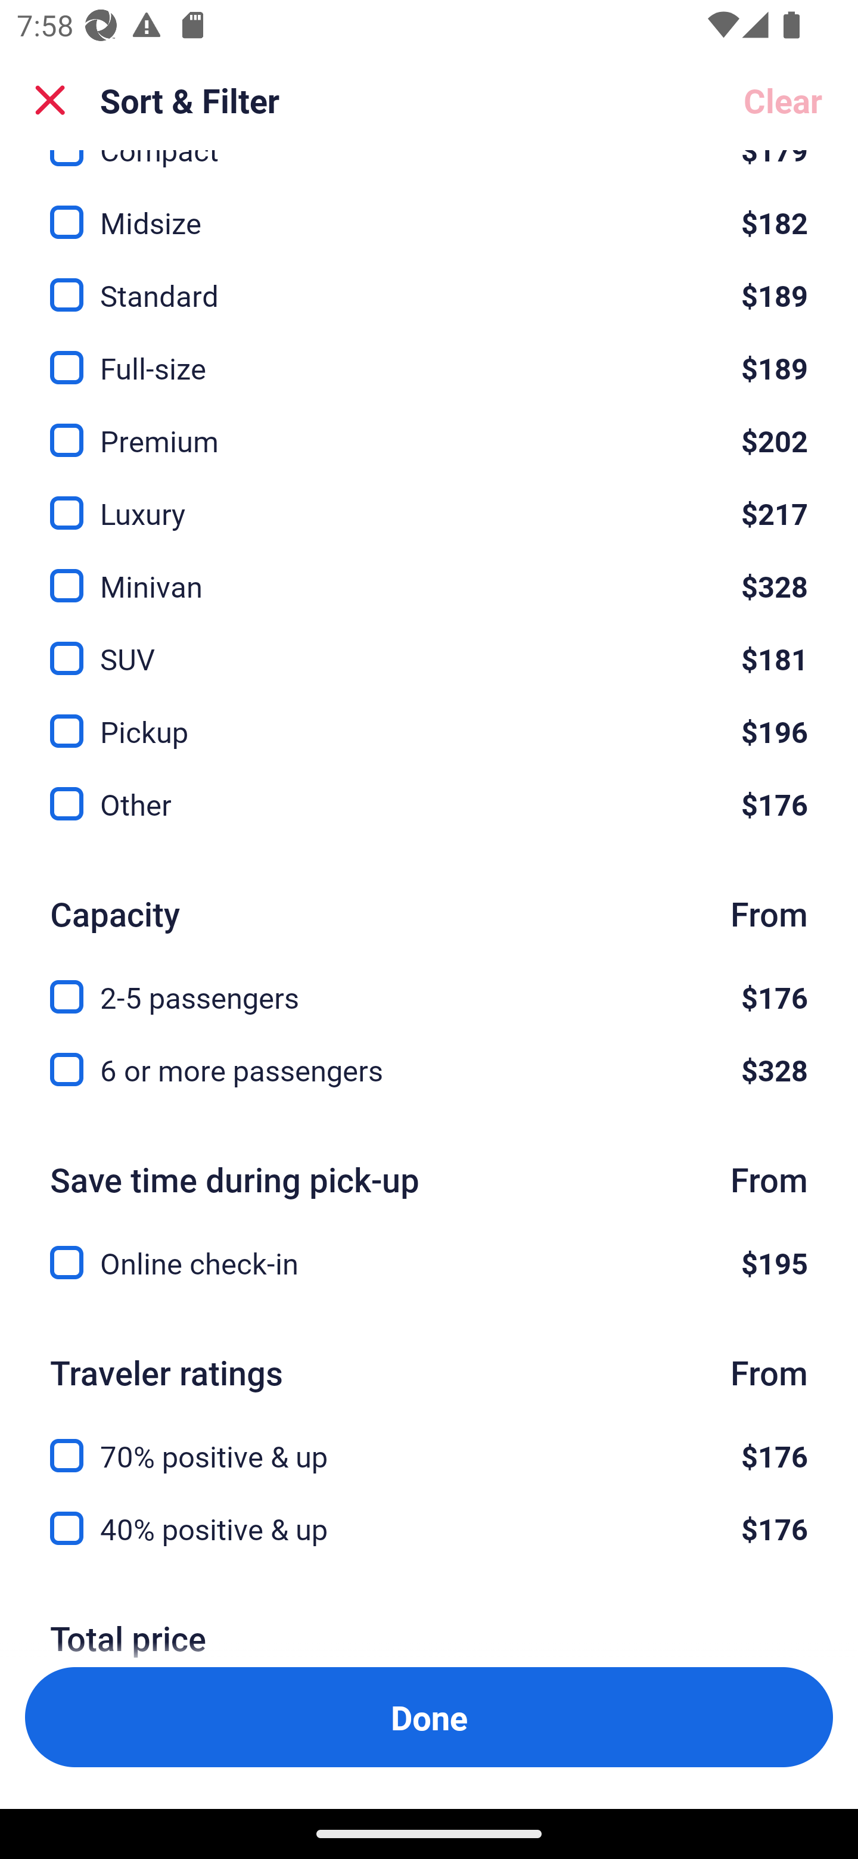 The image size is (858, 1859). I want to click on Other, $176 Other $176, so click(429, 804).